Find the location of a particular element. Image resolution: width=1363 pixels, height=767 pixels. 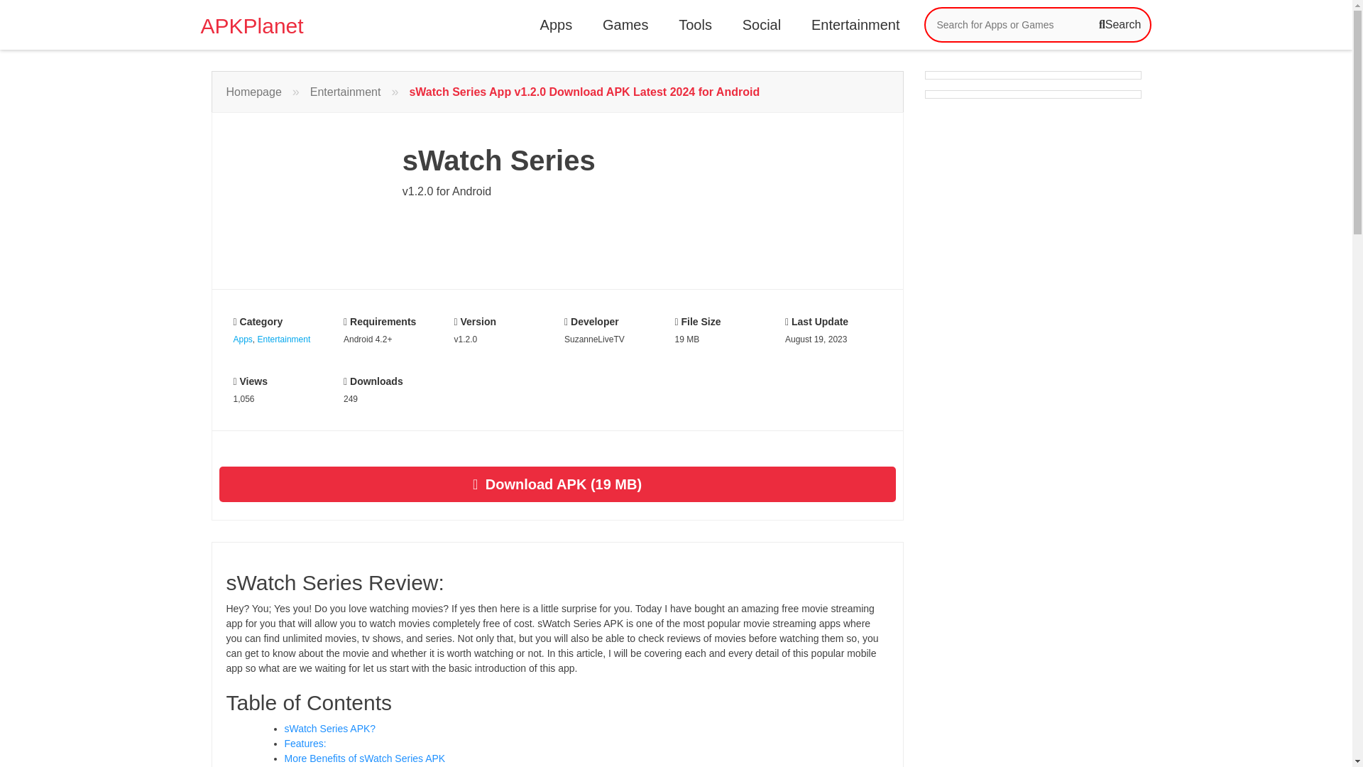

Search is located at coordinates (1120, 25).